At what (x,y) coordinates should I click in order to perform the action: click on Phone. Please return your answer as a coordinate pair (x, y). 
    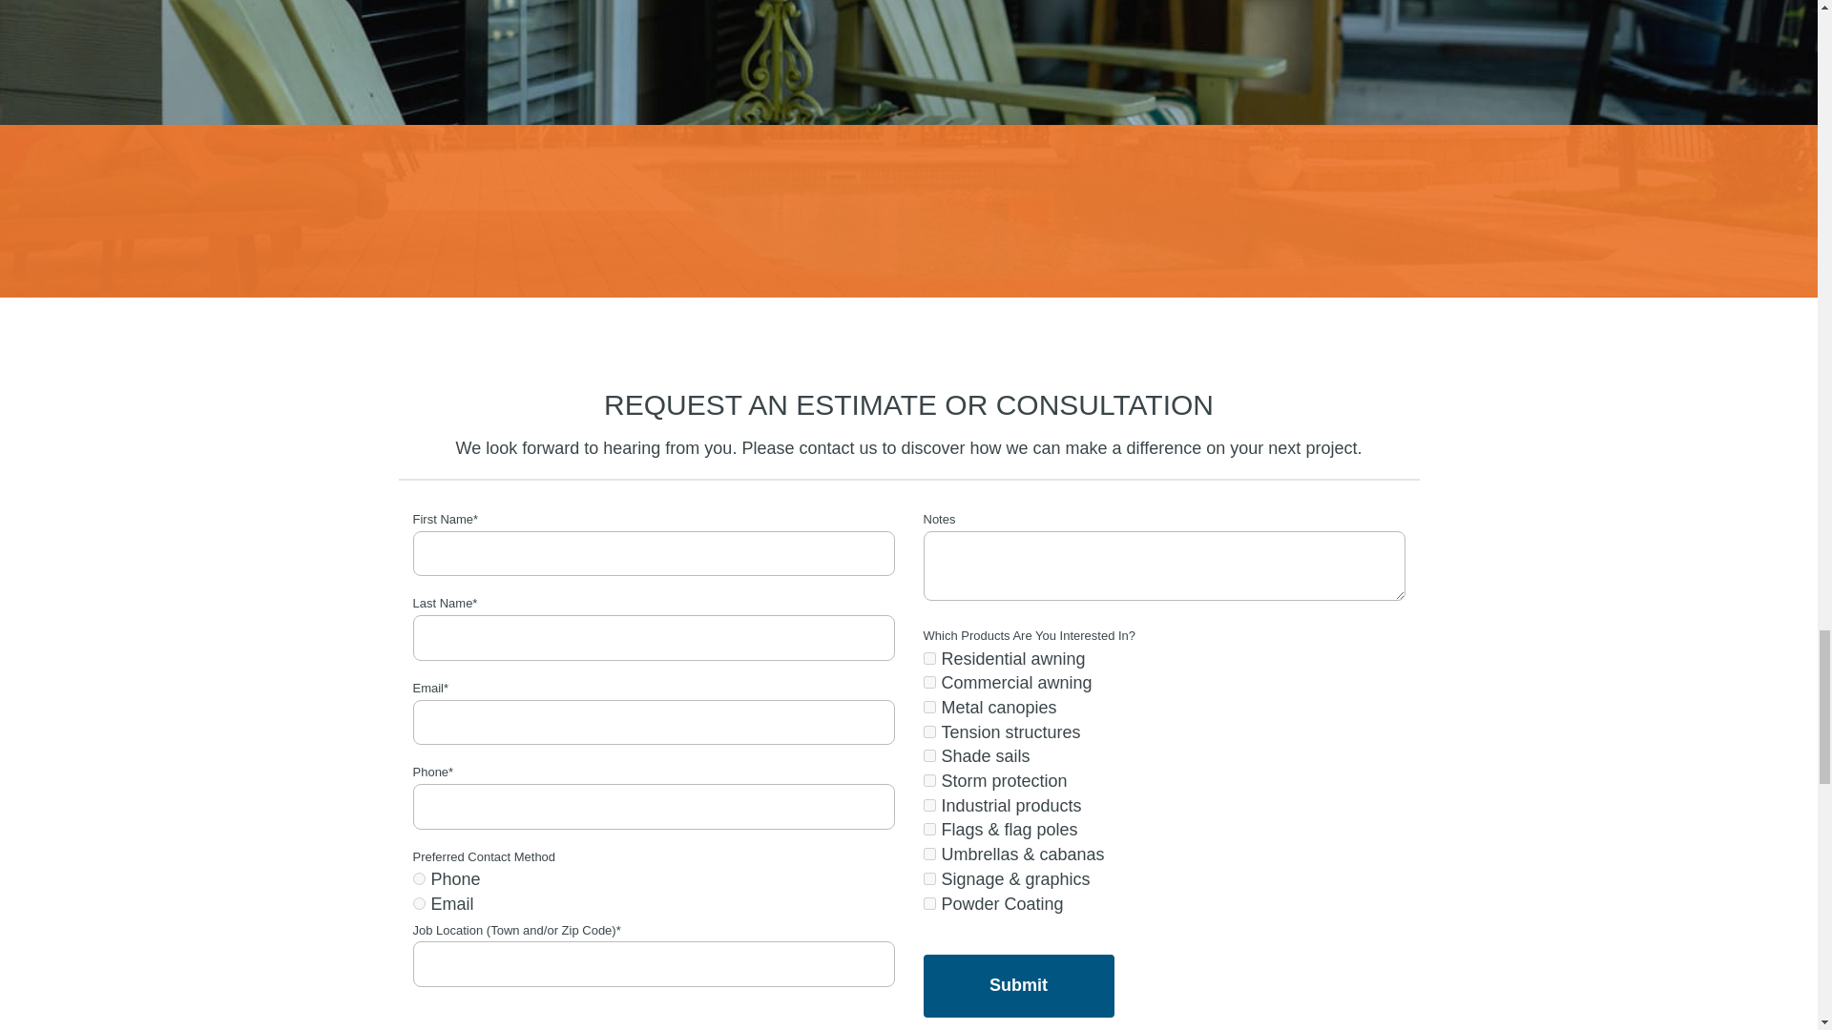
    Looking at the image, I should click on (418, 877).